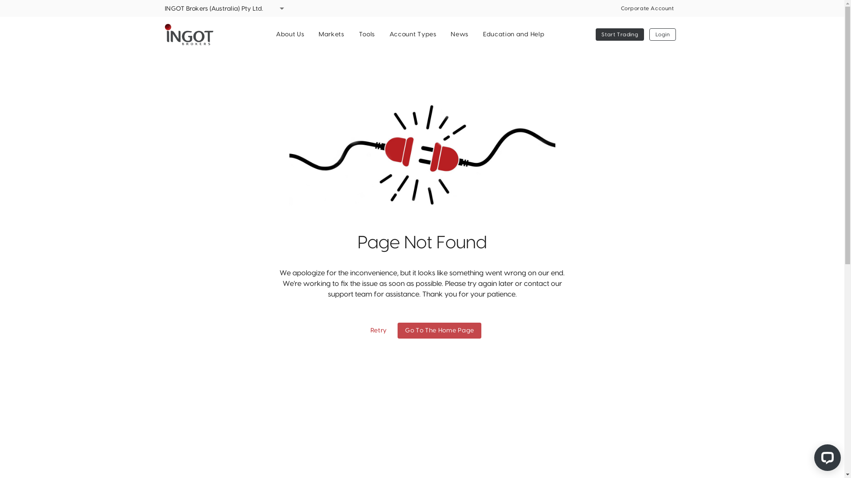 The width and height of the screenshot is (851, 478). I want to click on Retry, so click(379, 331).